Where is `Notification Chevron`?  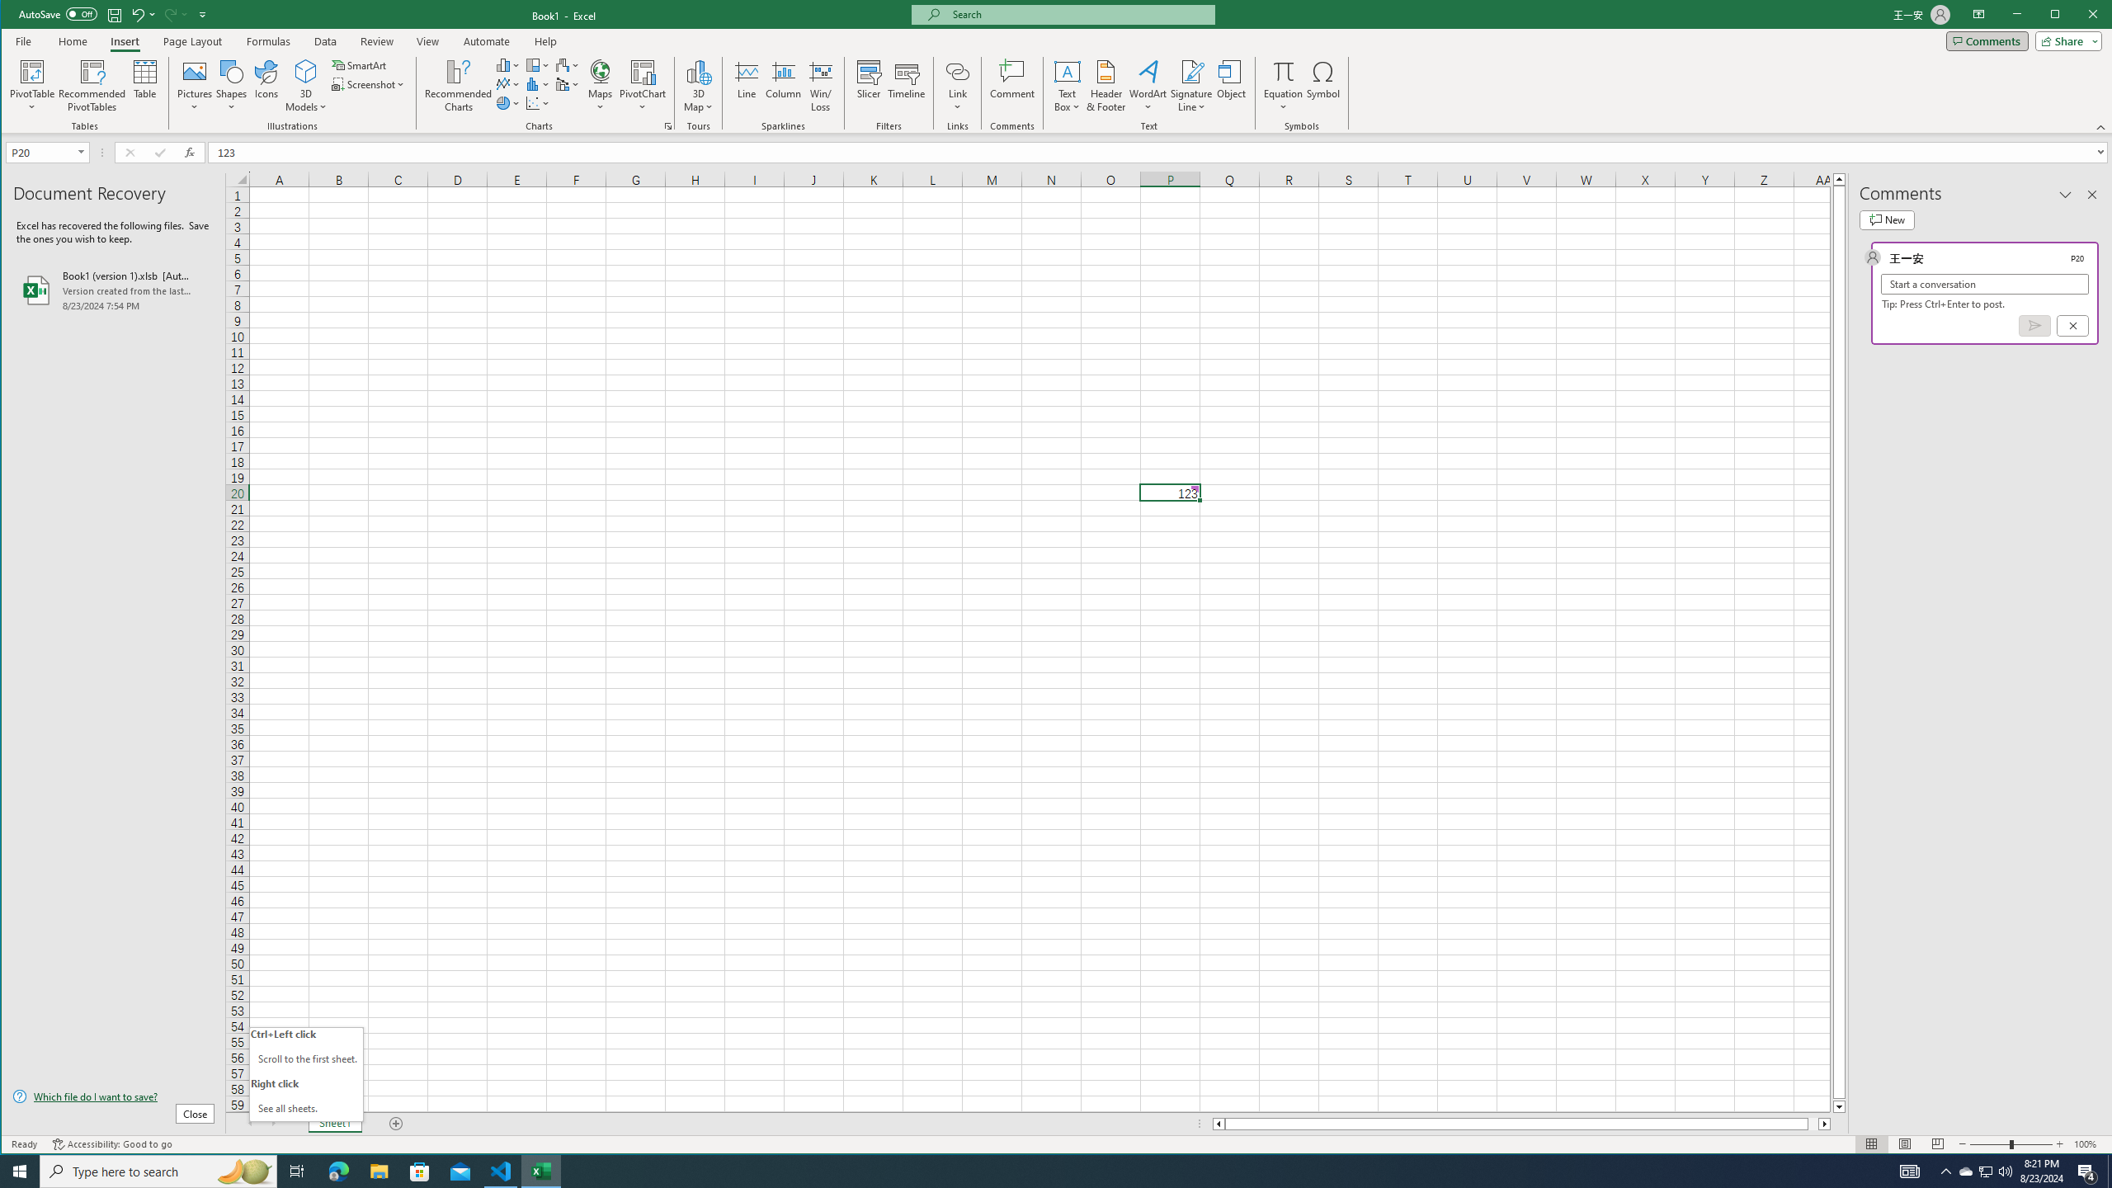
Notification Chevron is located at coordinates (1945, 1171).